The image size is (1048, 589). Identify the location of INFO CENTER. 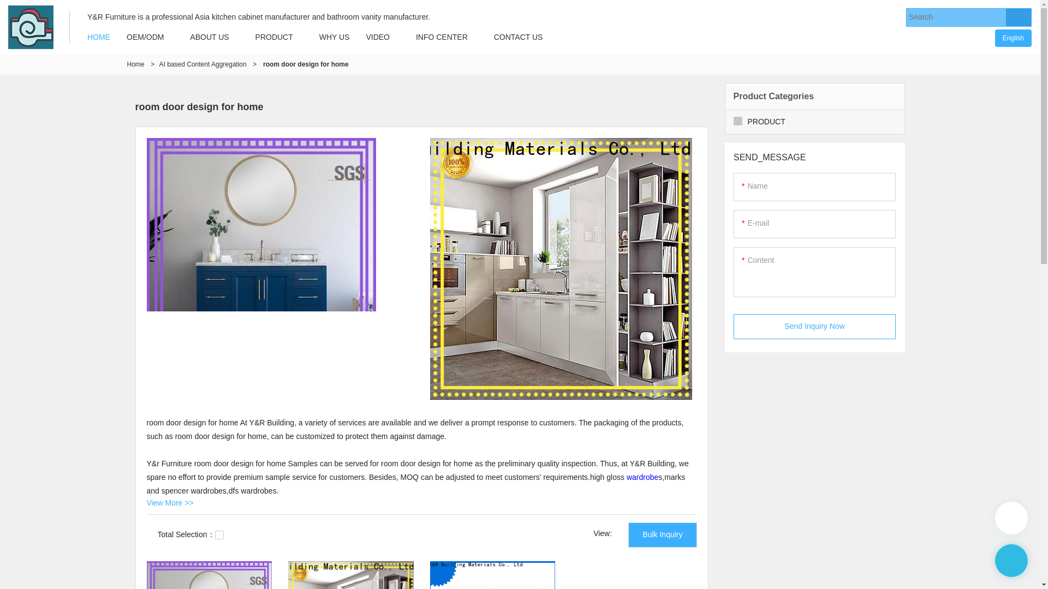
(441, 37).